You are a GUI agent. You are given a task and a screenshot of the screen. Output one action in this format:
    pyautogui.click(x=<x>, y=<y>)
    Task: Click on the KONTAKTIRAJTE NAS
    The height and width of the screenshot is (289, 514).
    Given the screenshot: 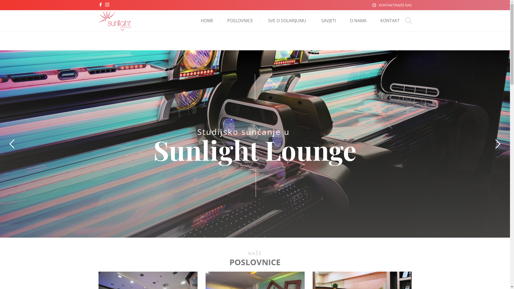 What is the action you would take?
    pyautogui.click(x=395, y=5)
    